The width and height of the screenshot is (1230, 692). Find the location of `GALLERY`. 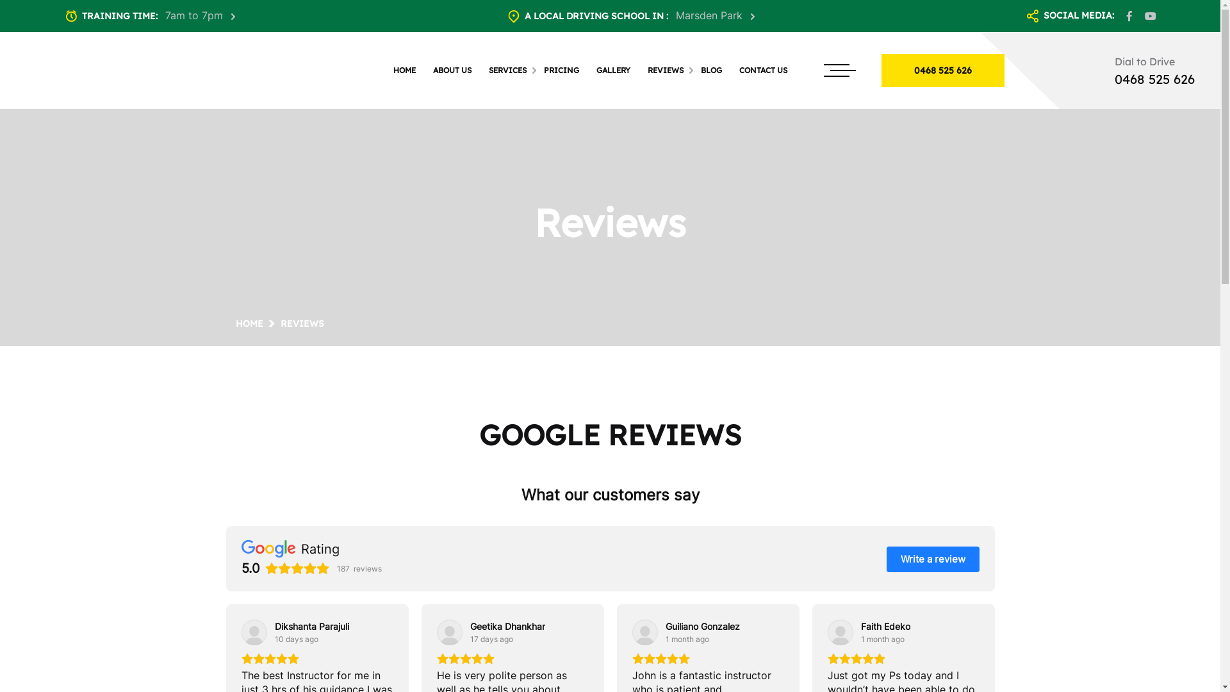

GALLERY is located at coordinates (619, 70).